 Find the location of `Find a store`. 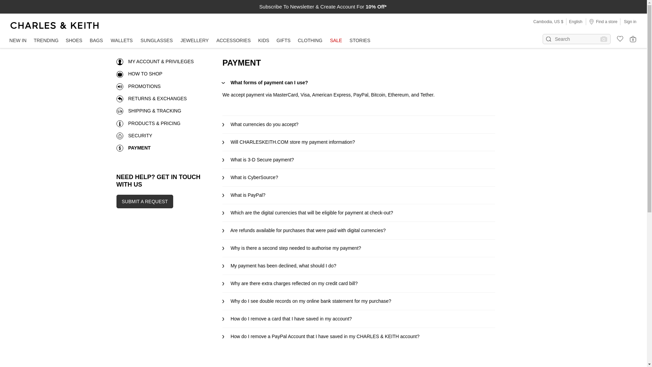

Find a store is located at coordinates (603, 21).